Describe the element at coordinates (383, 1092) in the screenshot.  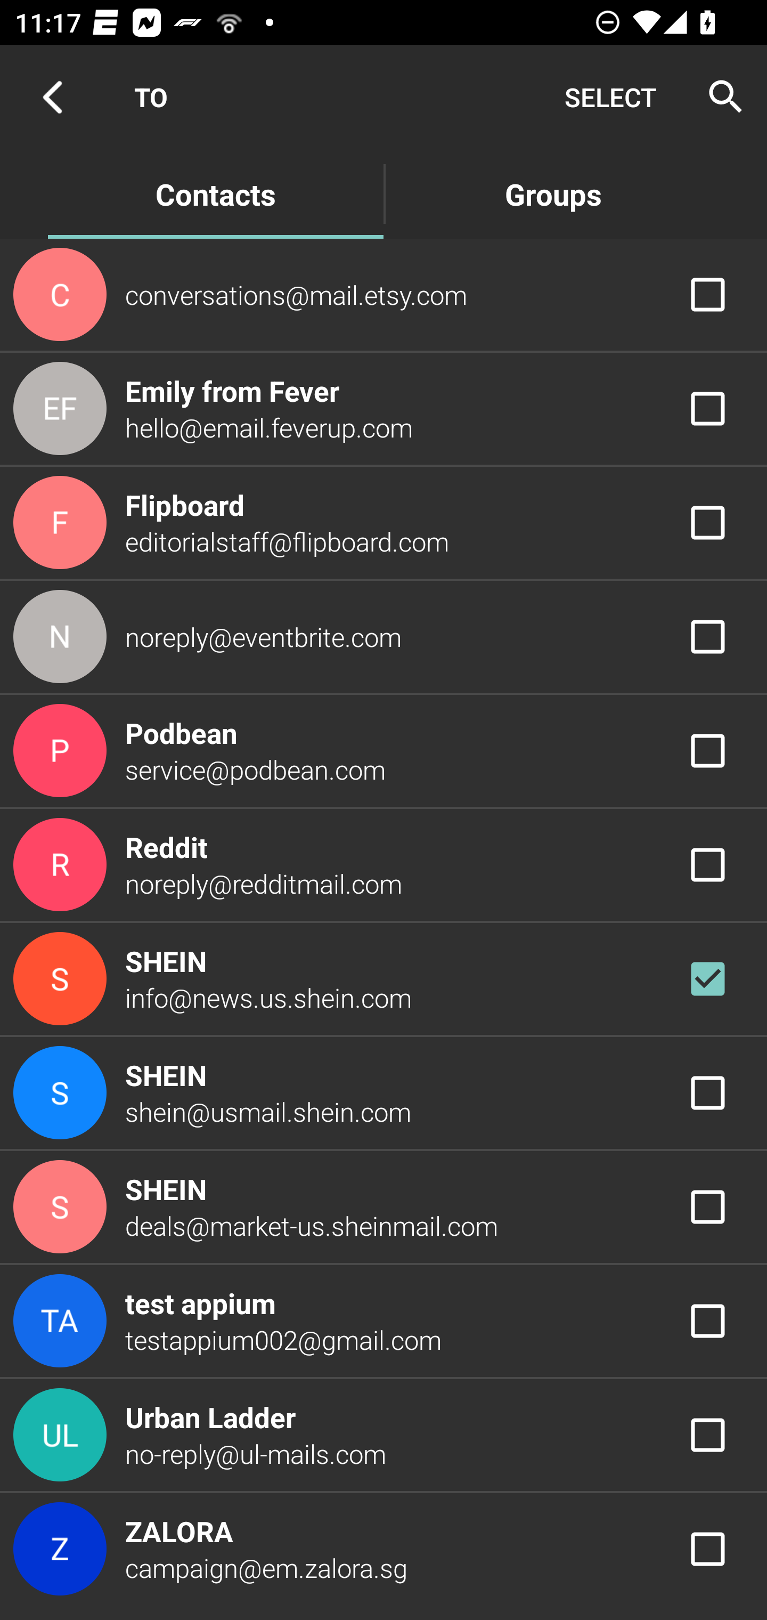
I see `SHEIN shein@usmail.shein.com` at that location.